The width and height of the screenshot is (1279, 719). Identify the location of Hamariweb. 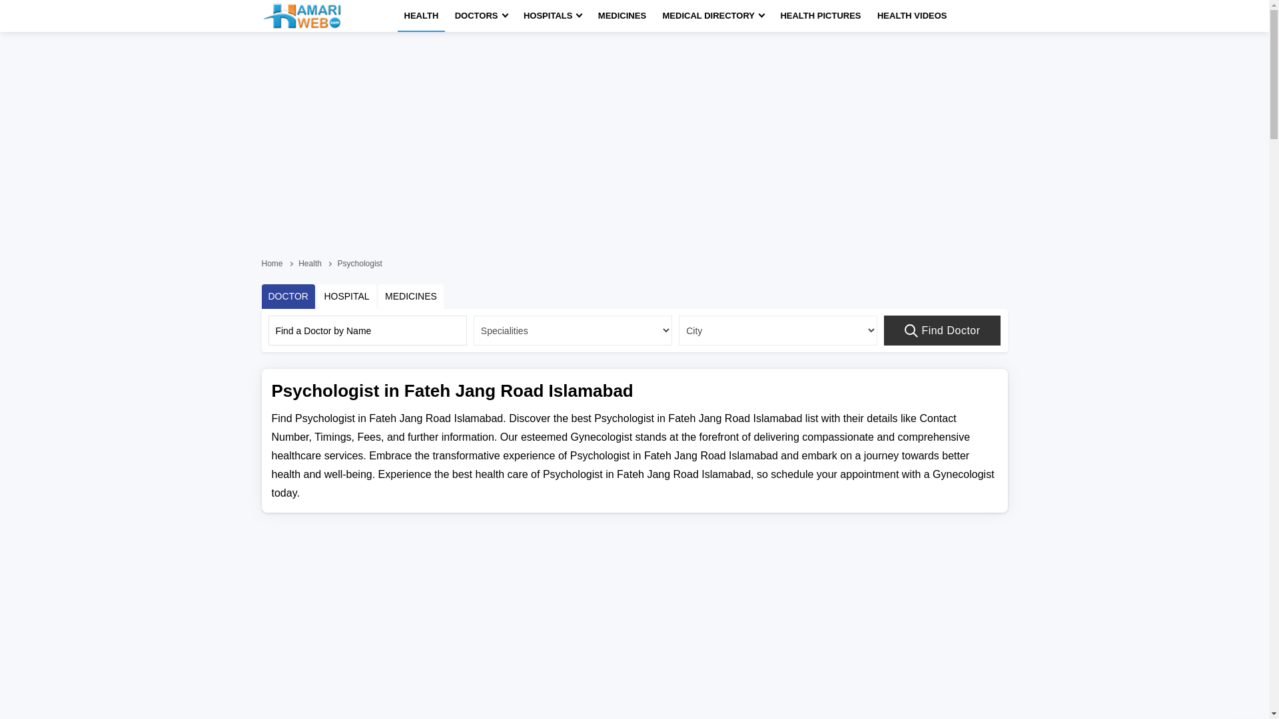
(301, 16).